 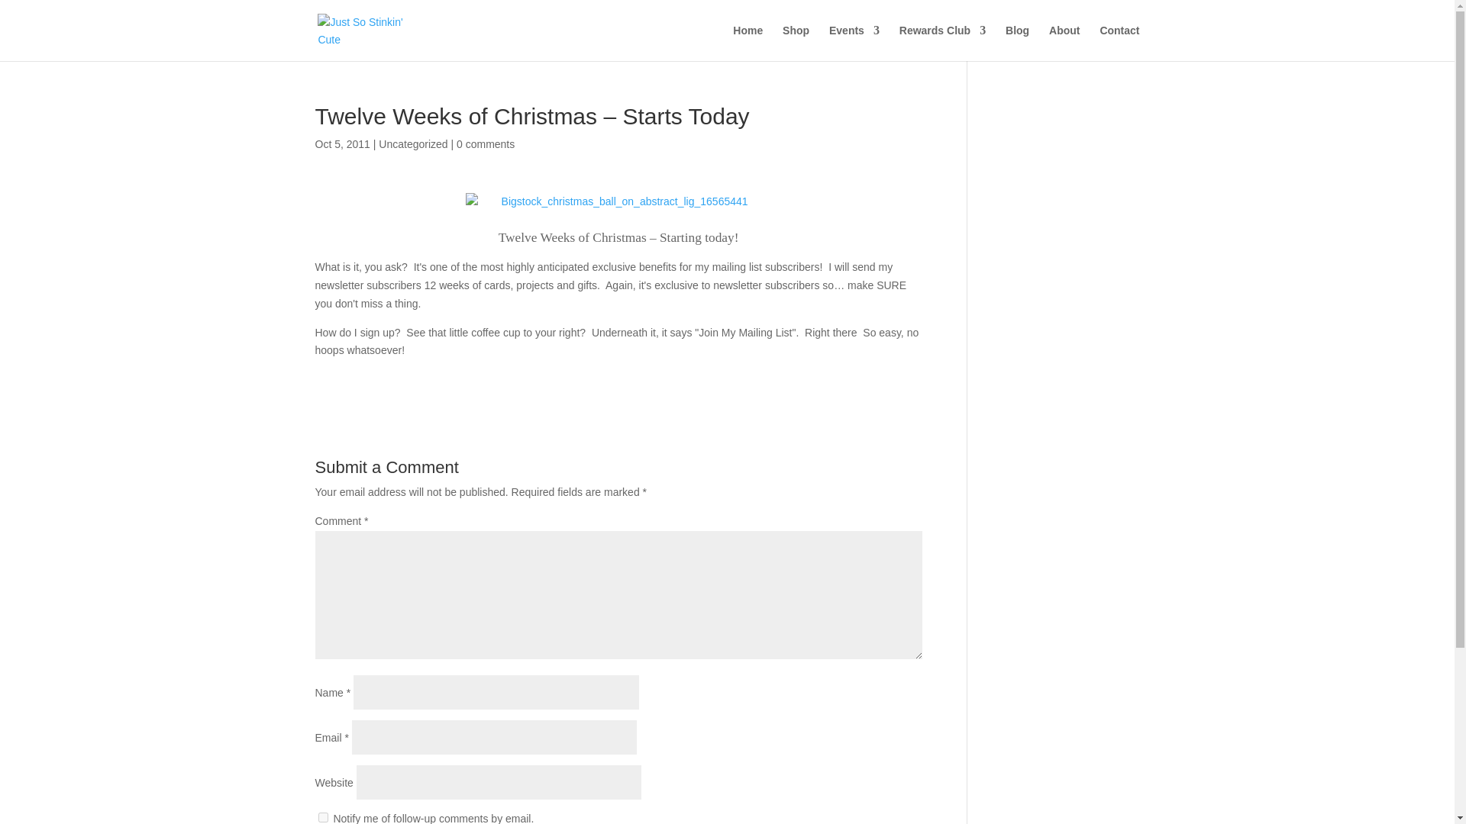 I want to click on Blog, so click(x=1017, y=43).